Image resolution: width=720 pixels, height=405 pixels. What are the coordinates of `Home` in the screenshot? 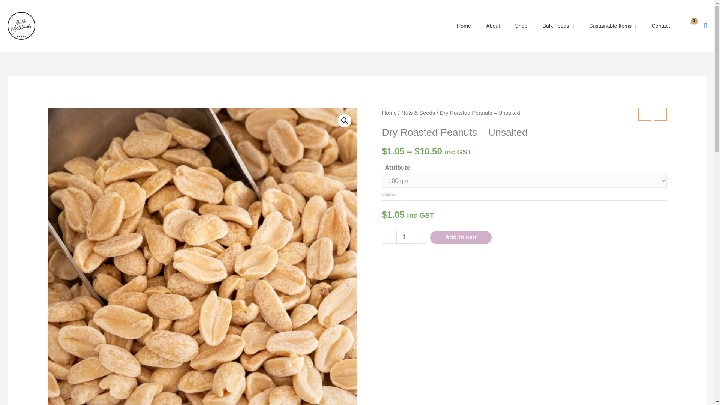 It's located at (464, 25).